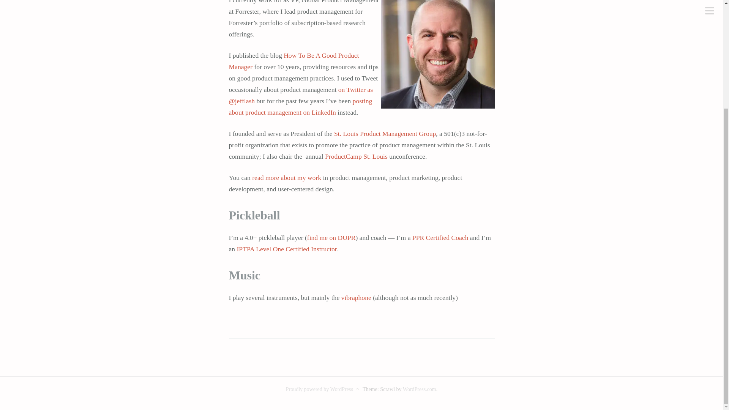 Image resolution: width=729 pixels, height=410 pixels. What do you see at coordinates (440, 238) in the screenshot?
I see `PPR Certified Coach` at bounding box center [440, 238].